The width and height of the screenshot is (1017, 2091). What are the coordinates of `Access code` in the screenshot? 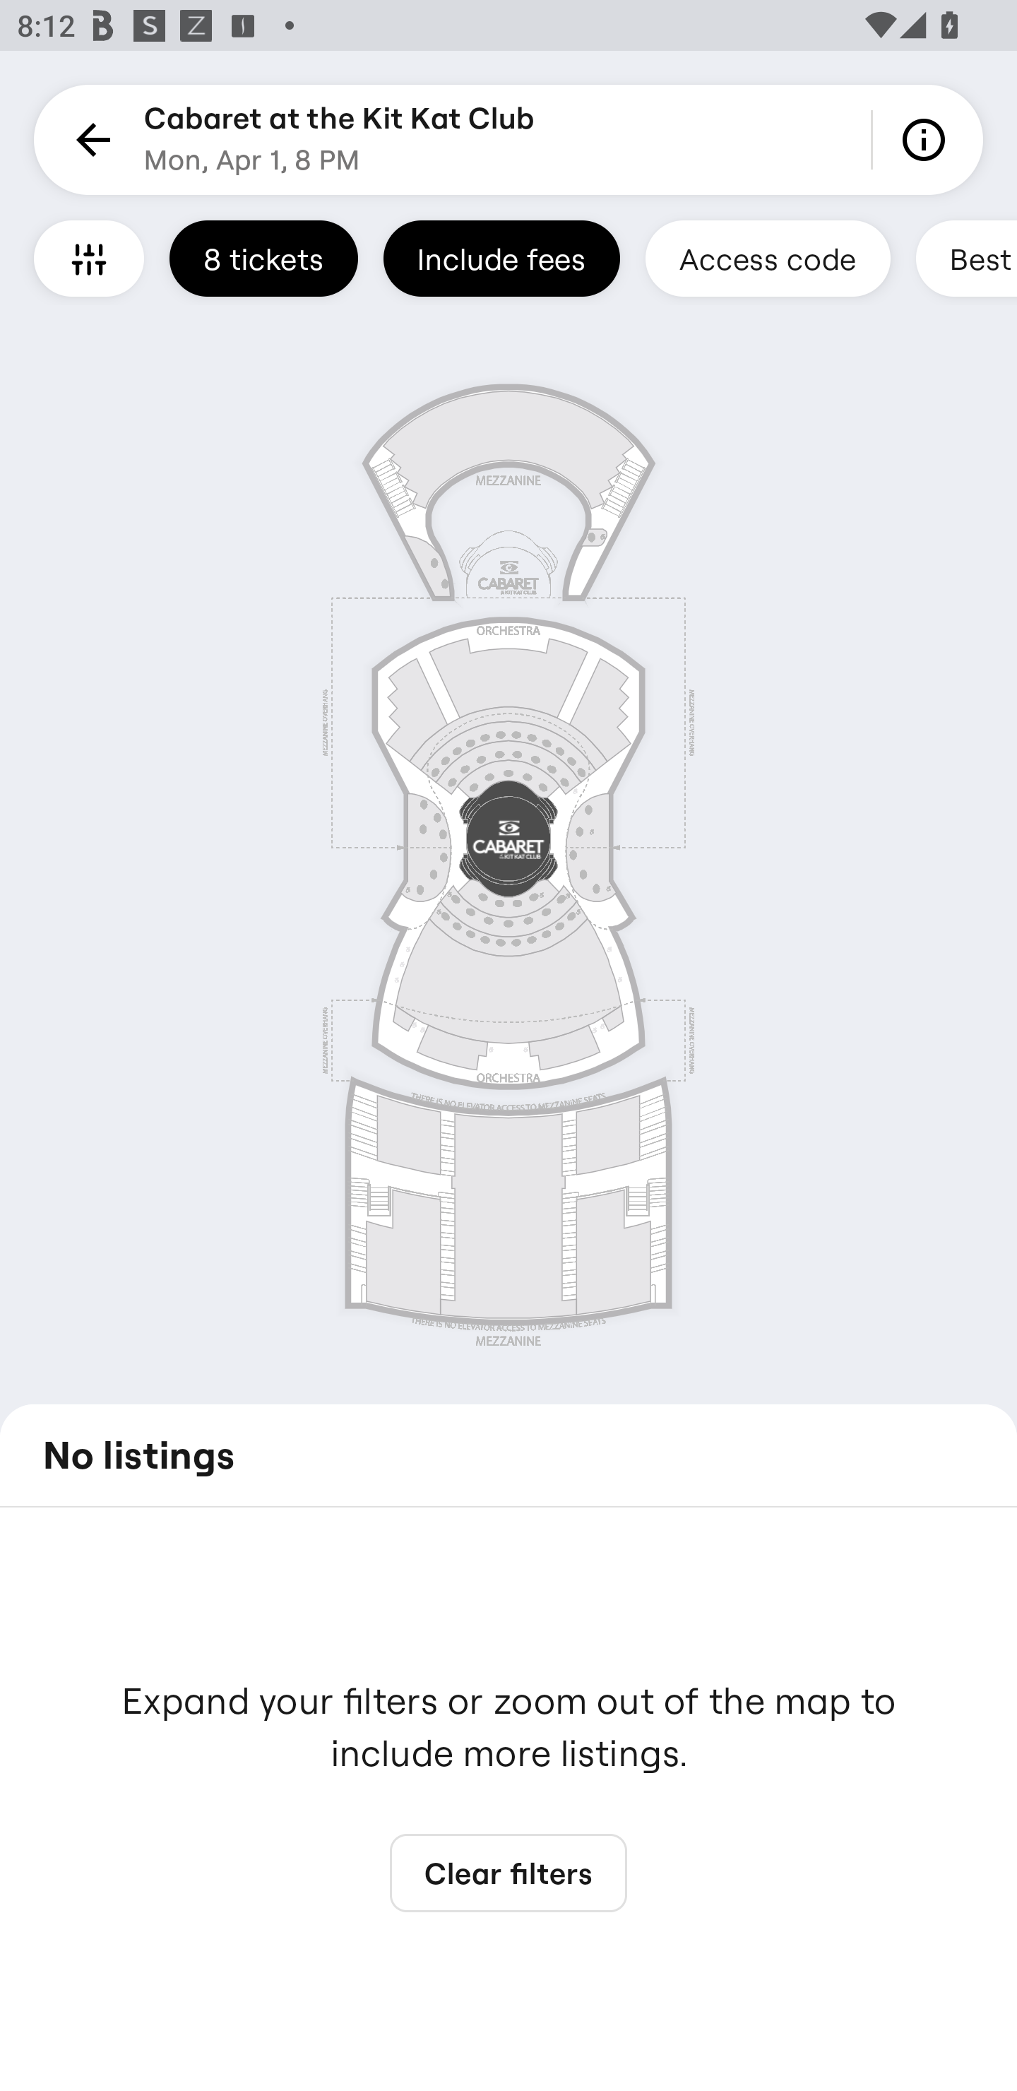 It's located at (768, 258).